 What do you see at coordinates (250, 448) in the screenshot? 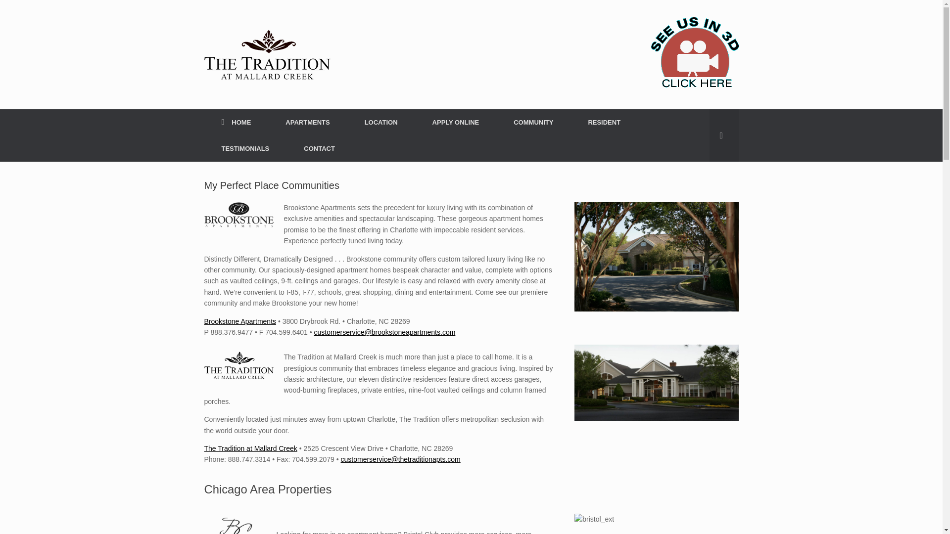
I see `The Tradition at Mallard Creek` at bounding box center [250, 448].